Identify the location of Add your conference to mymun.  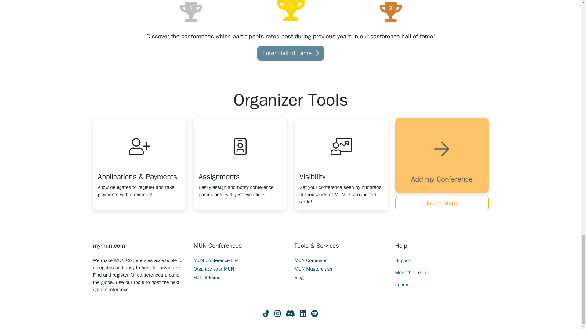
(441, 155).